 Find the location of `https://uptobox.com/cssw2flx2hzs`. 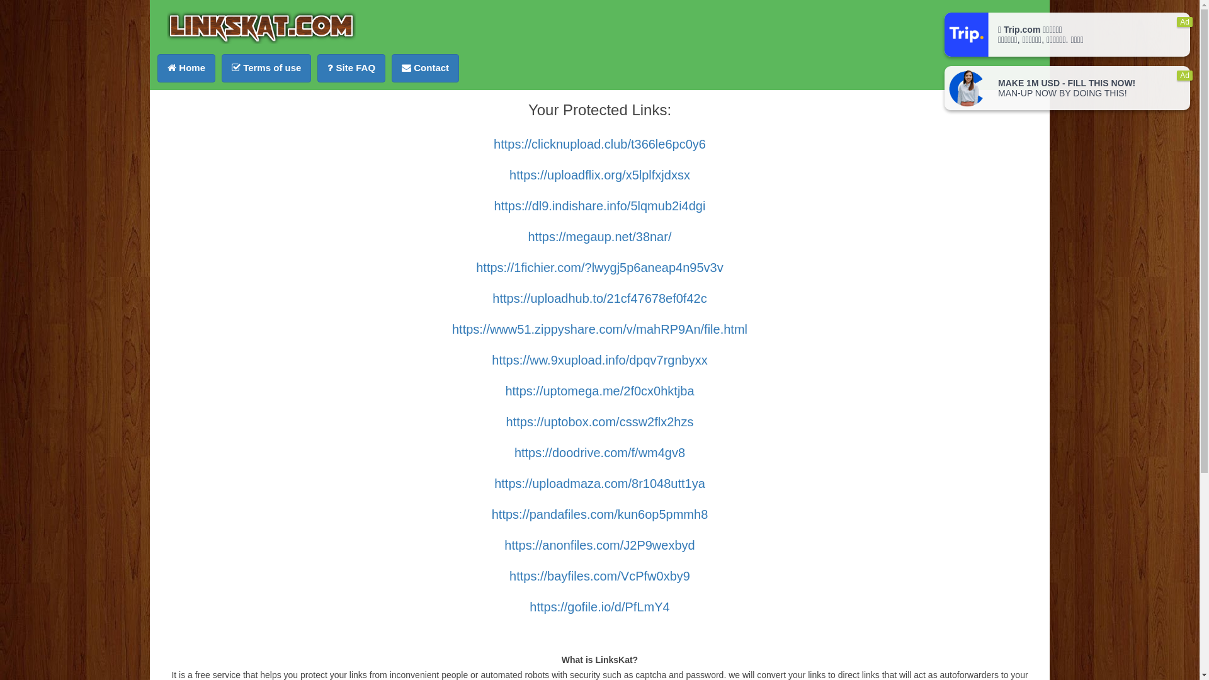

https://uptobox.com/cssw2flx2hzs is located at coordinates (600, 422).